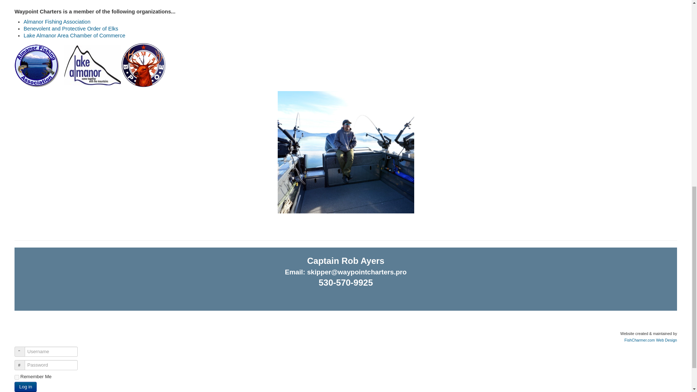  I want to click on FishCharmer.com Web Design, so click(651, 340).